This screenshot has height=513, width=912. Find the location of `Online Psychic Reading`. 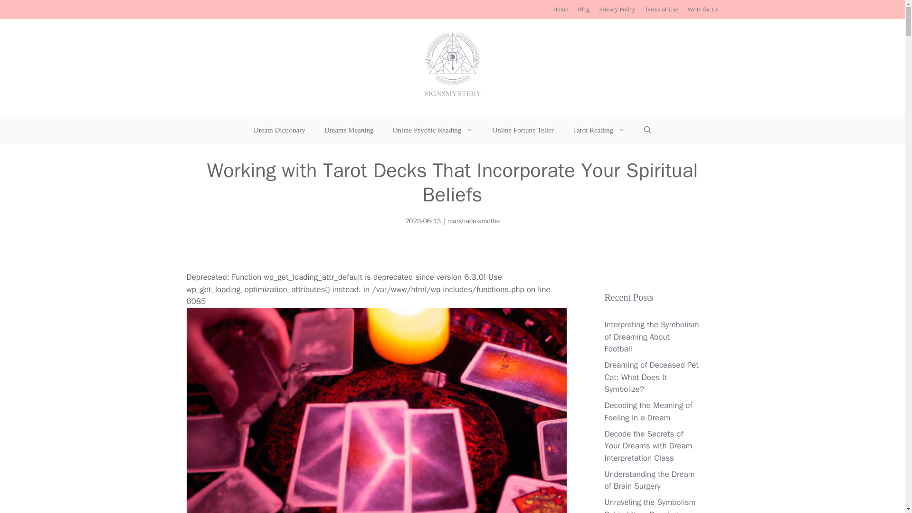

Online Psychic Reading is located at coordinates (432, 130).